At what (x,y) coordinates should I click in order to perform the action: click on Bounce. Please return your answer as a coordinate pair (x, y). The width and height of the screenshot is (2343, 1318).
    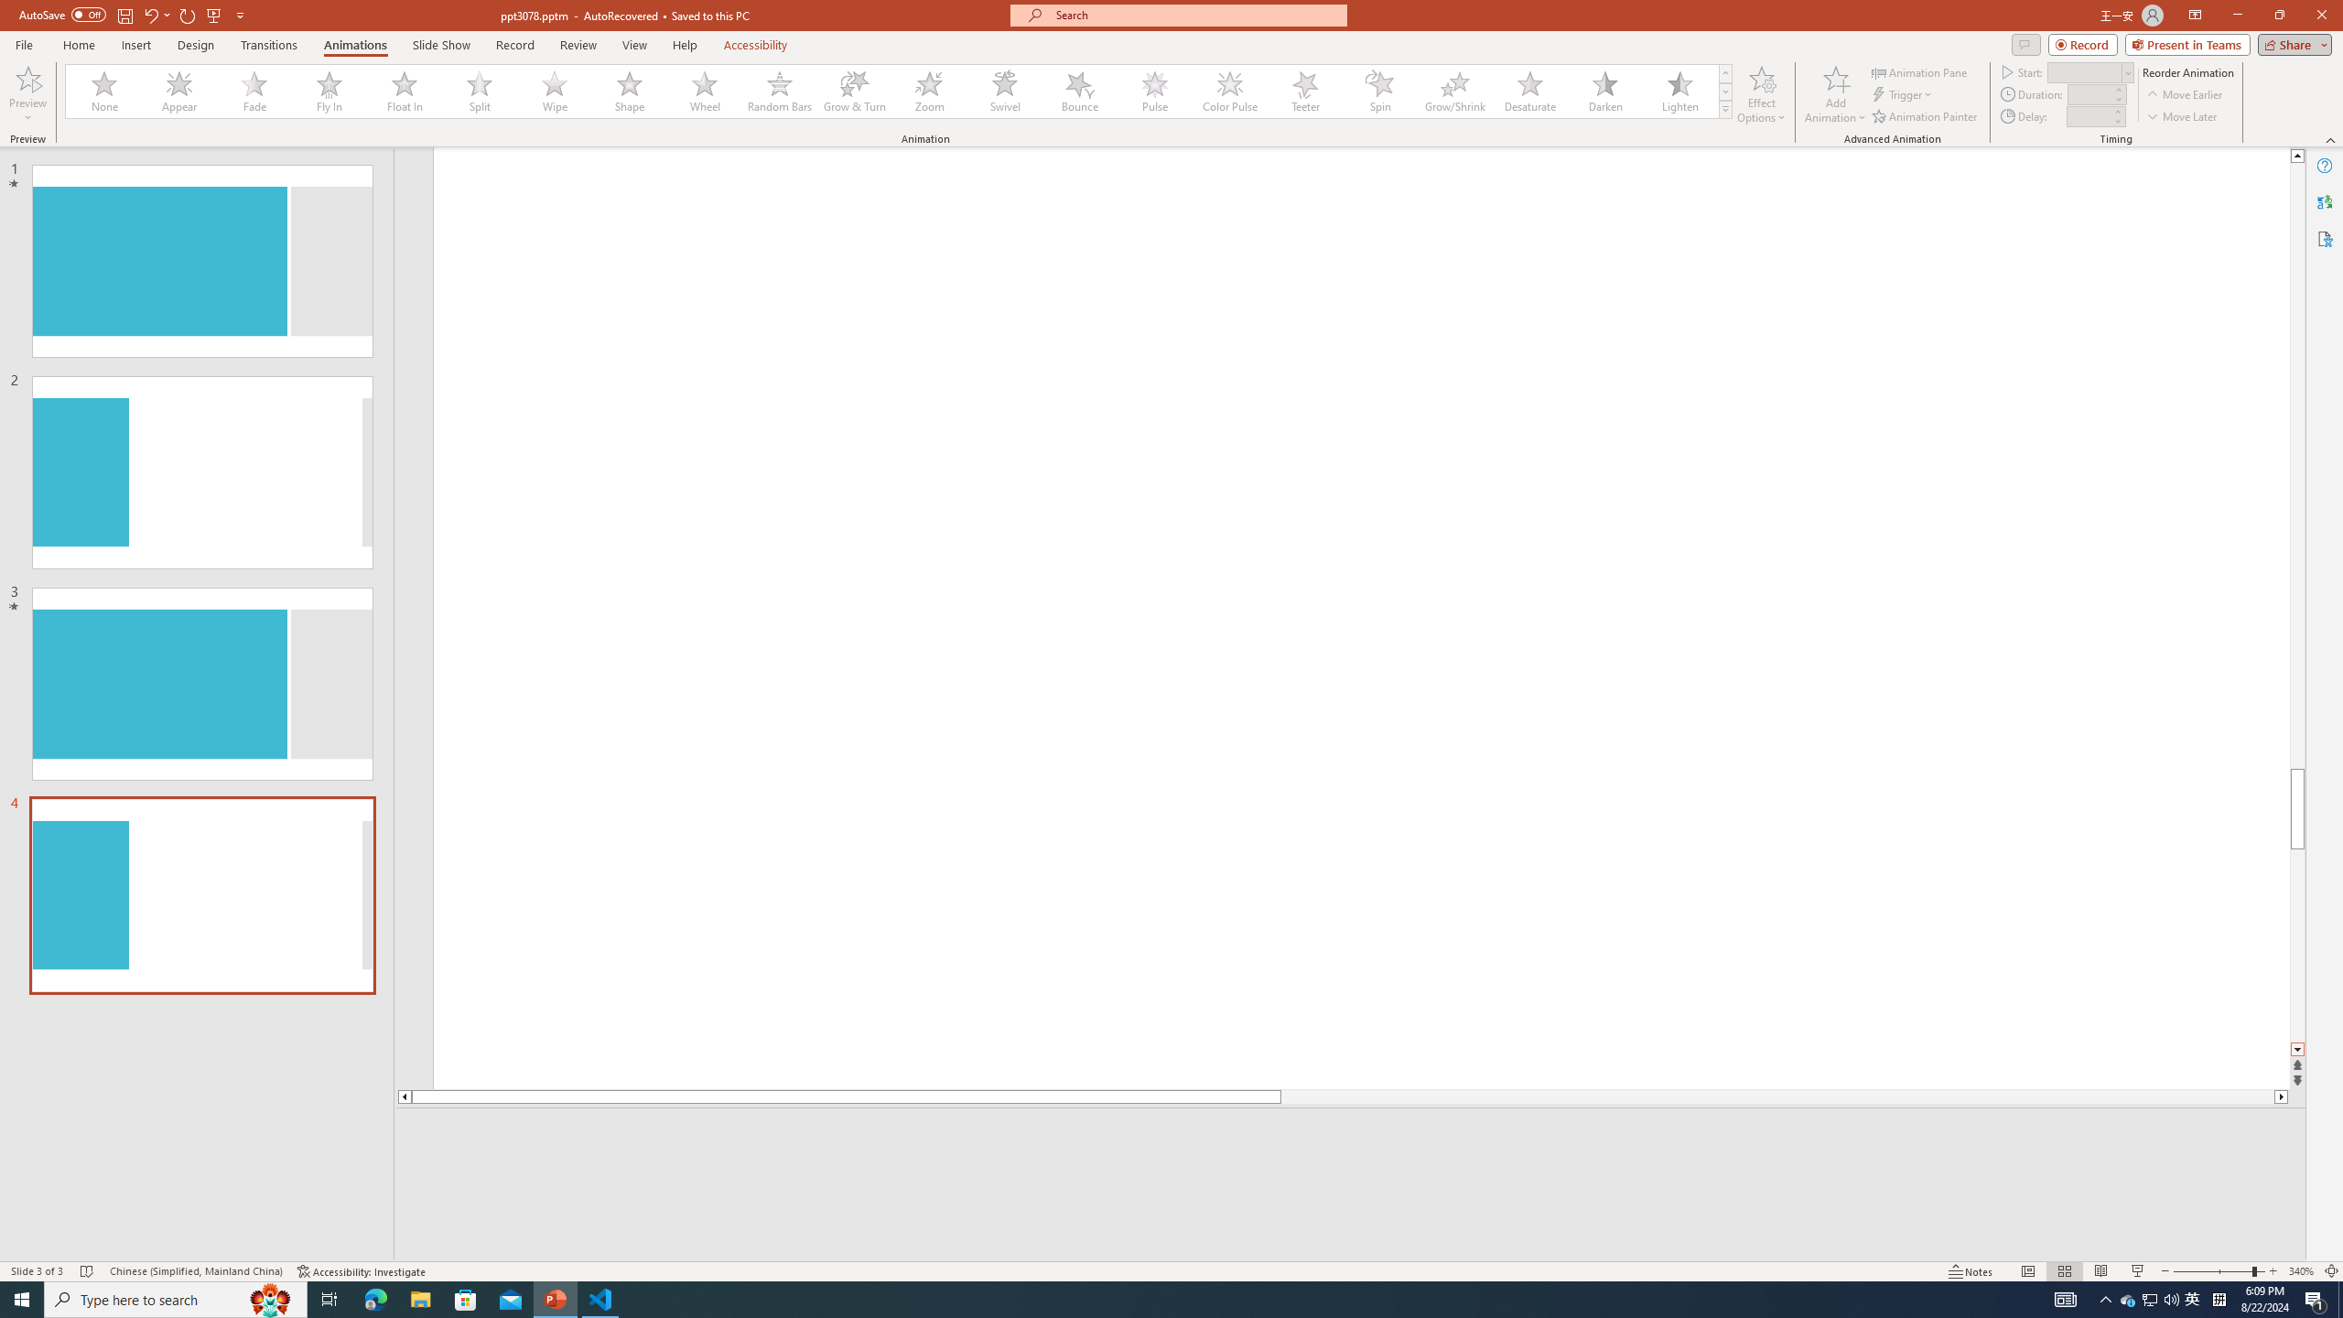
    Looking at the image, I should click on (1080, 92).